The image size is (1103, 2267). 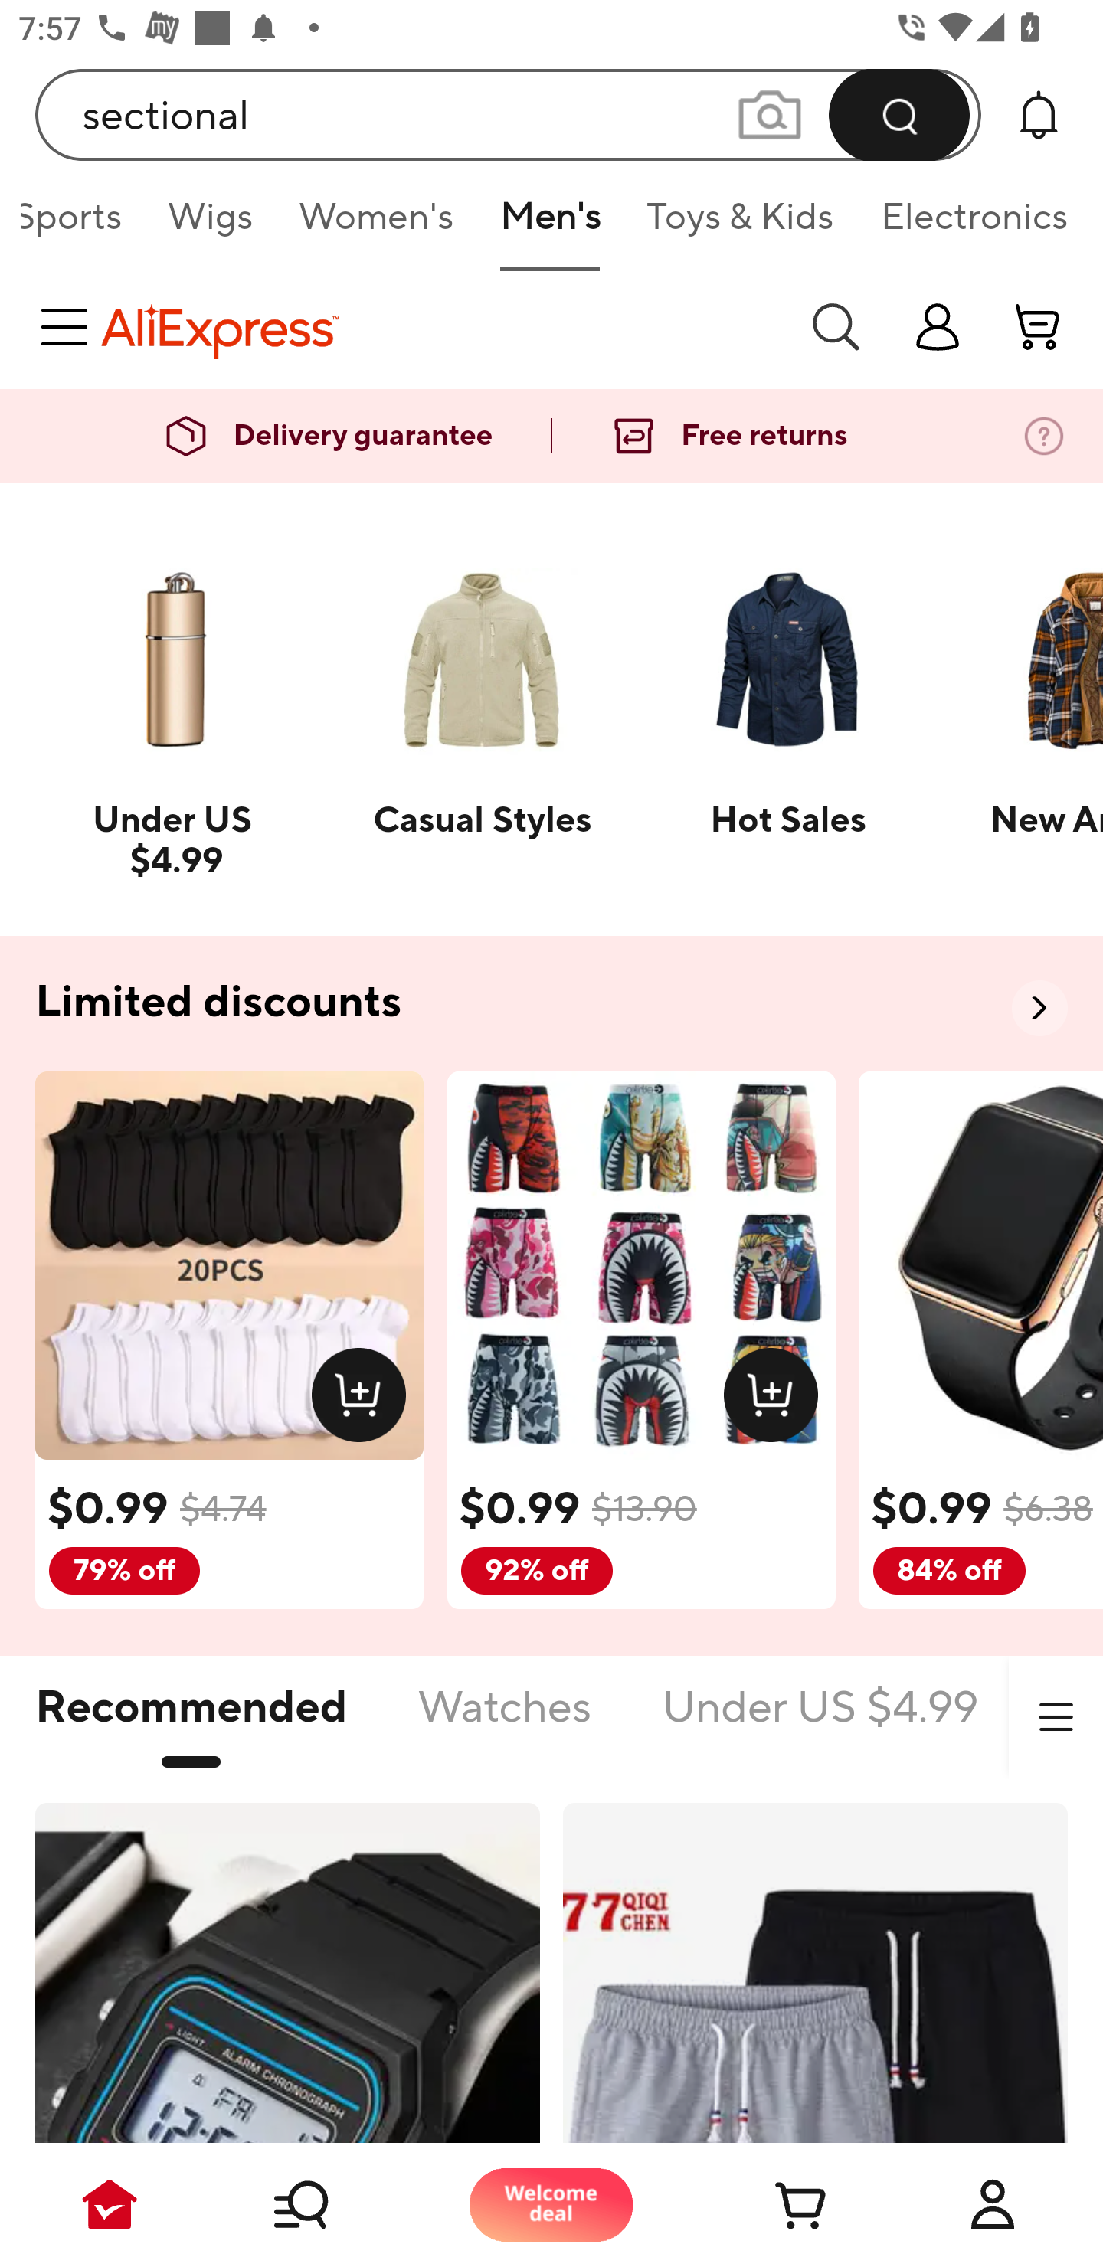 I want to click on aliexpress, so click(x=441, y=326).